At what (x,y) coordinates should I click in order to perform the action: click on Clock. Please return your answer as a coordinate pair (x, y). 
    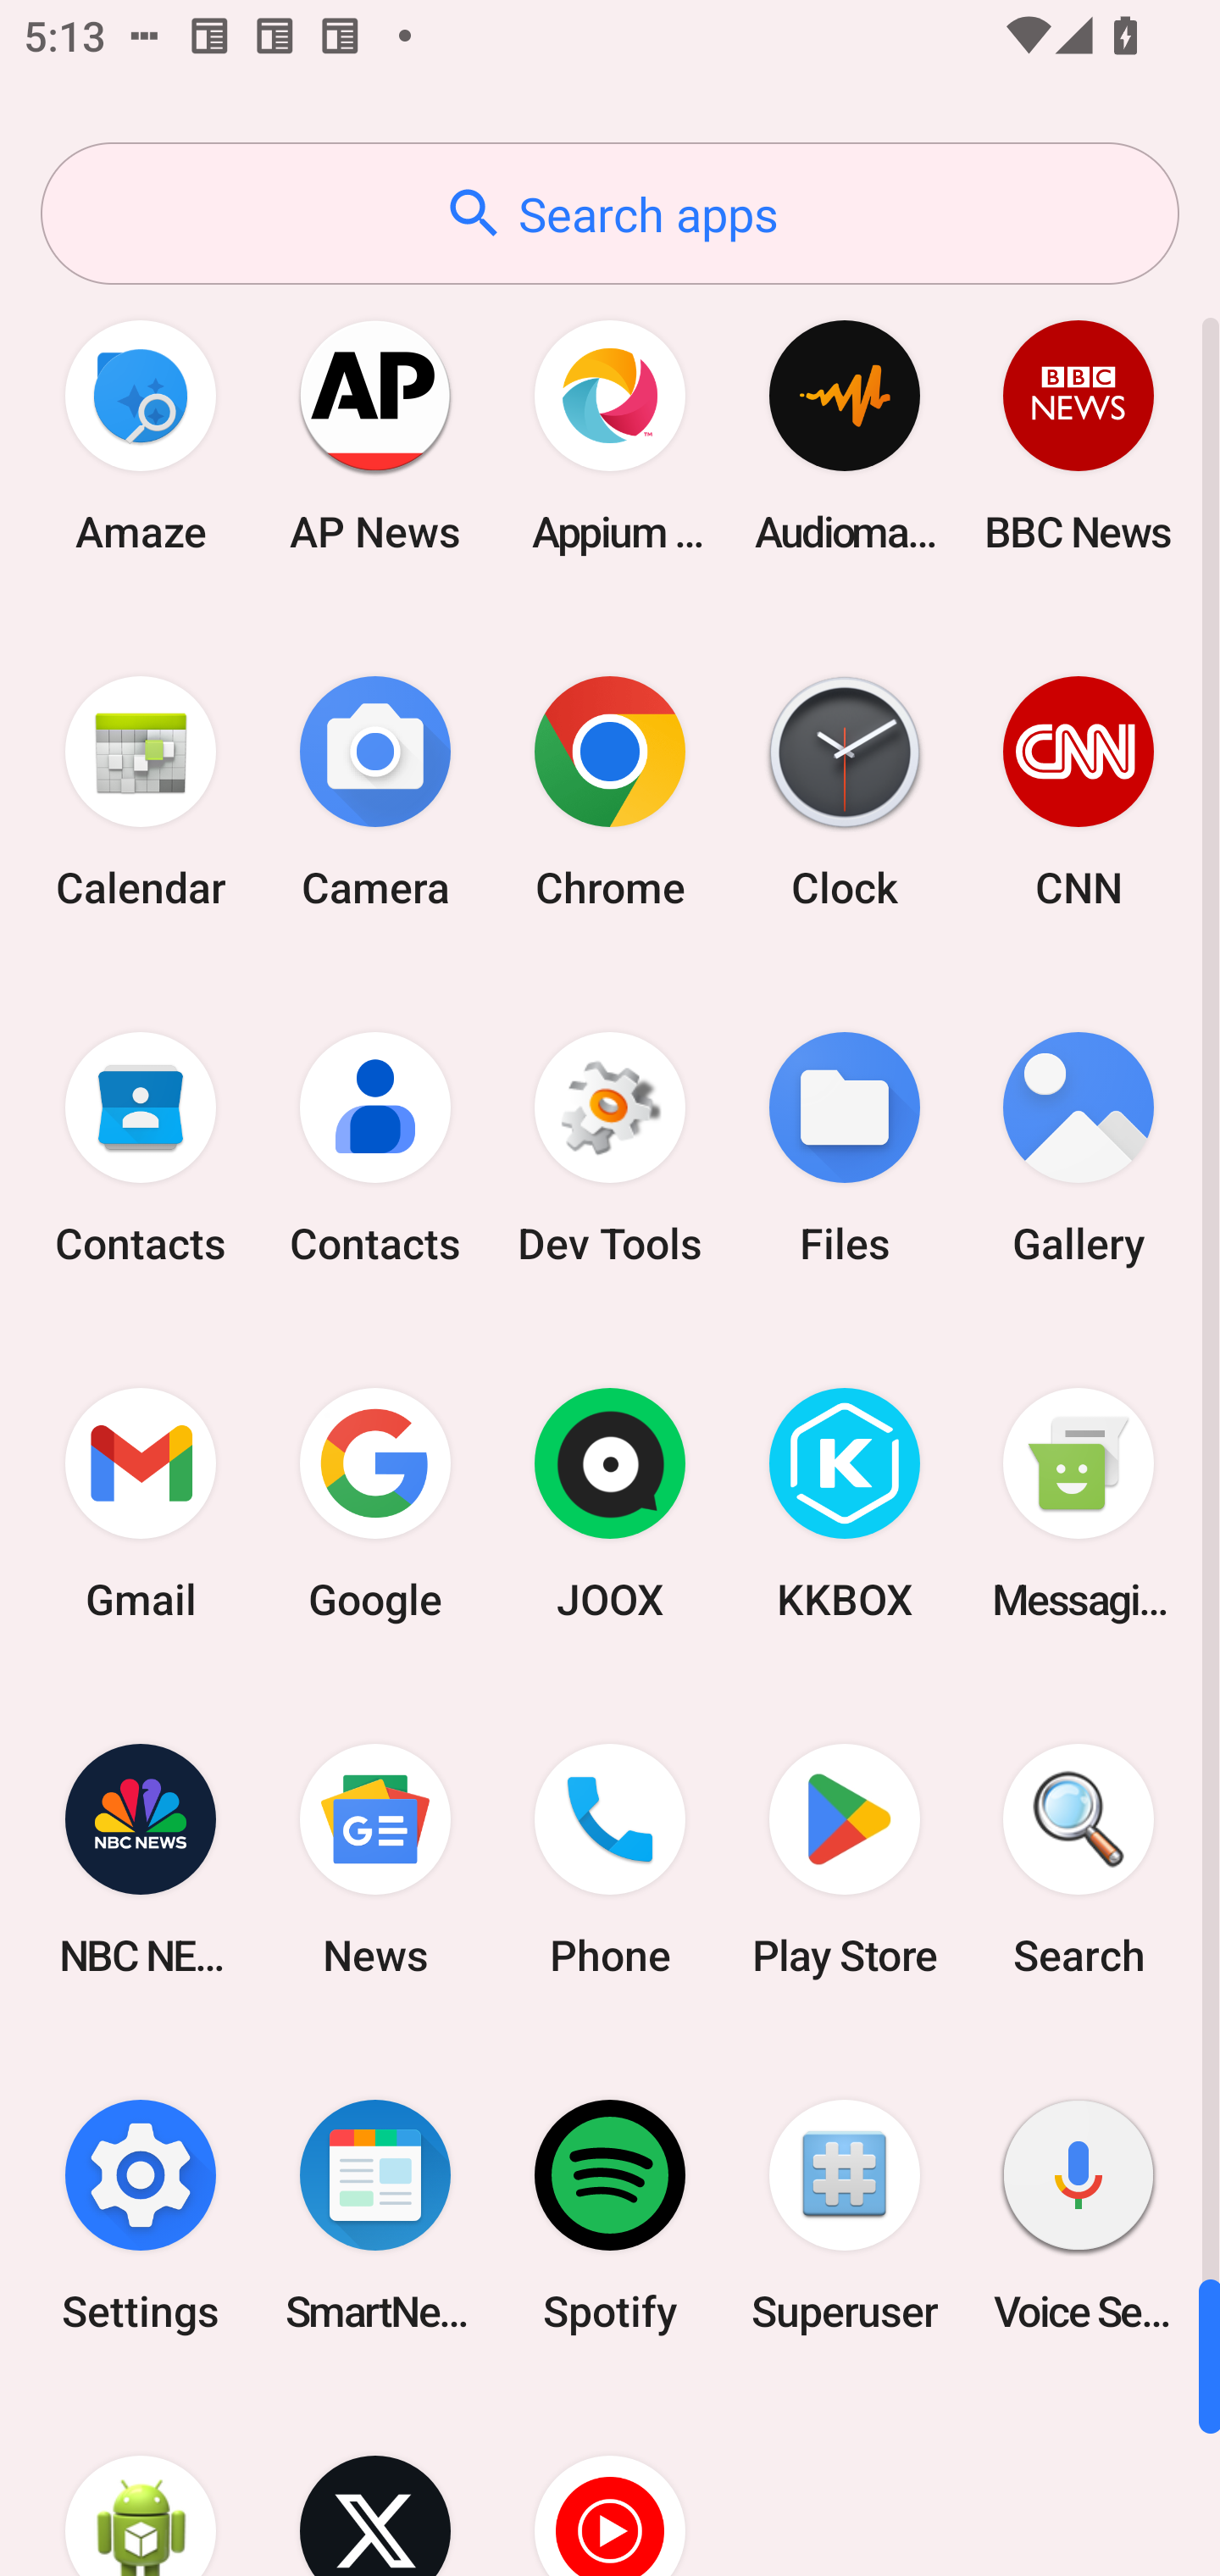
    Looking at the image, I should click on (844, 791).